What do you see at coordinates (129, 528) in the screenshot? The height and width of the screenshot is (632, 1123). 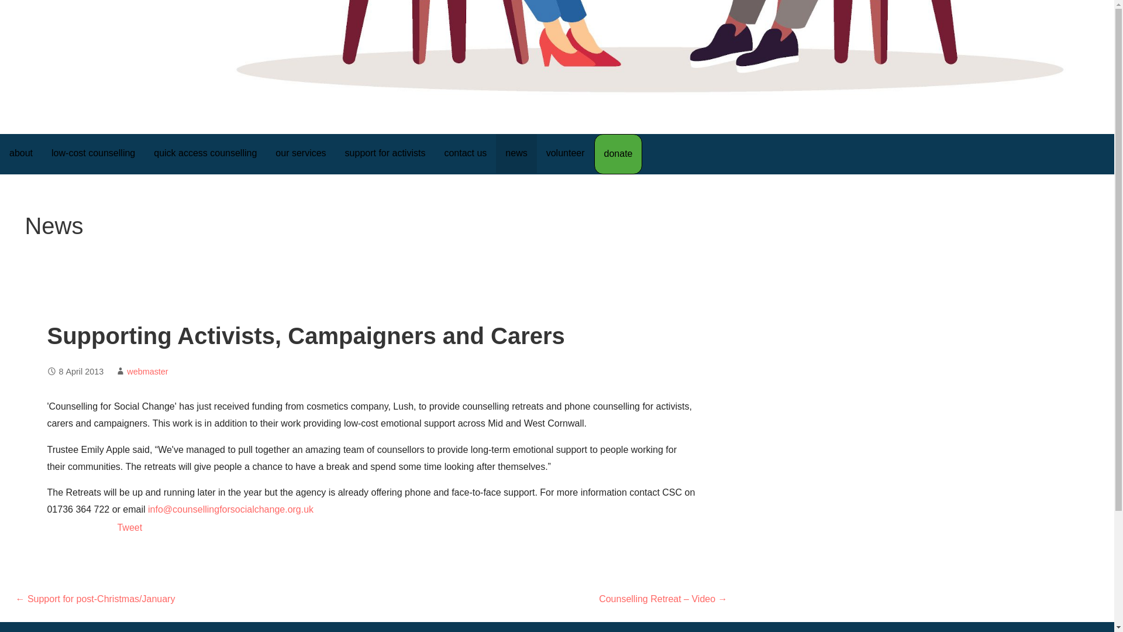 I see `Tweet` at bounding box center [129, 528].